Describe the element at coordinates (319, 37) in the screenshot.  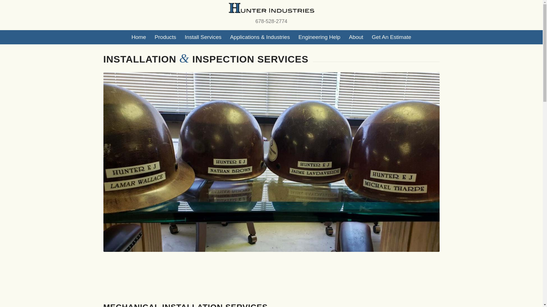
I see `Engineering Help` at that location.